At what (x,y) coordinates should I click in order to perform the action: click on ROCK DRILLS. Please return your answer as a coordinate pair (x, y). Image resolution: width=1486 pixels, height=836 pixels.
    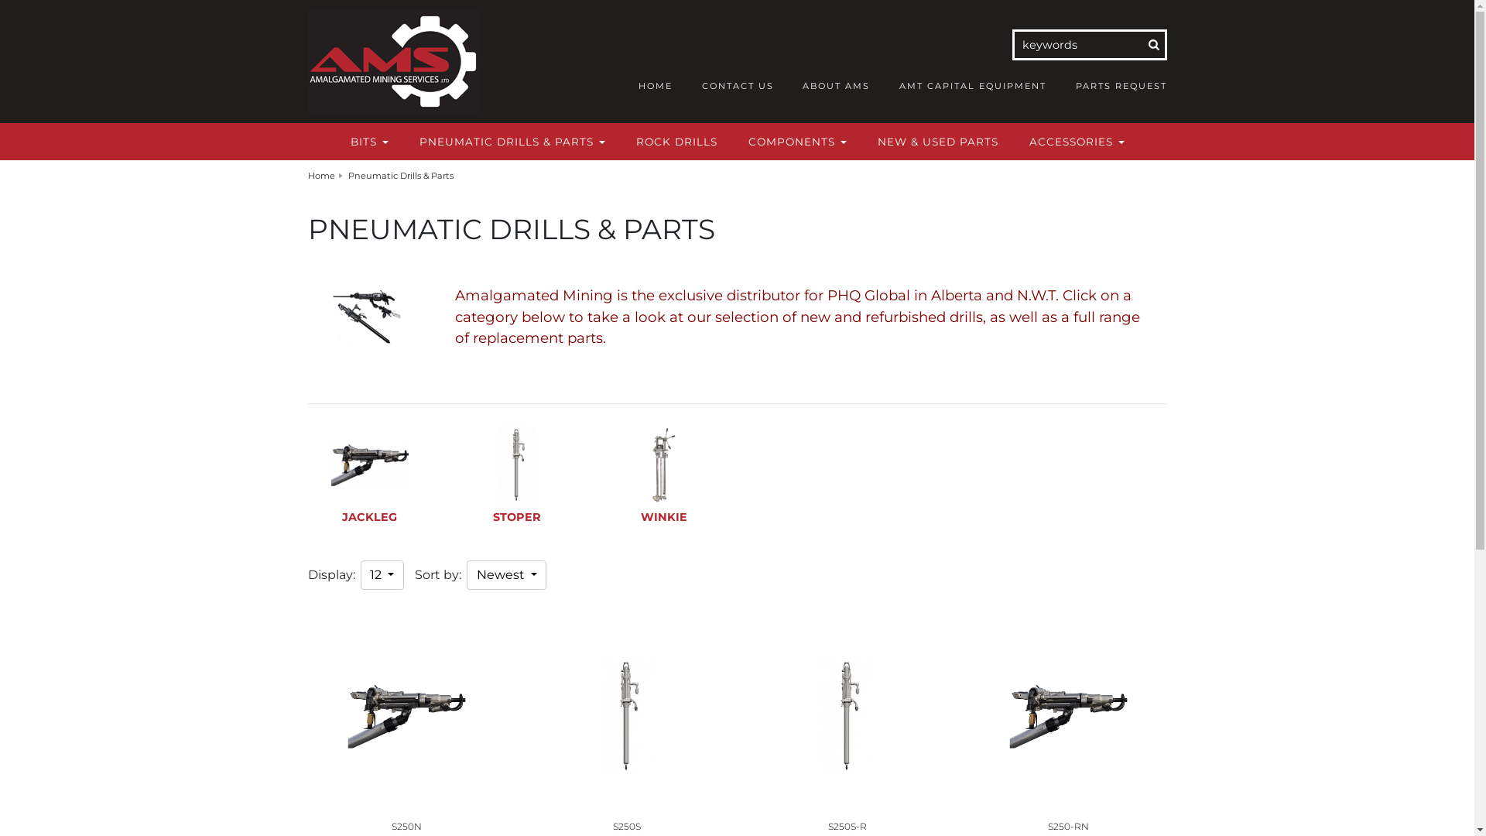
    Looking at the image, I should click on (676, 142).